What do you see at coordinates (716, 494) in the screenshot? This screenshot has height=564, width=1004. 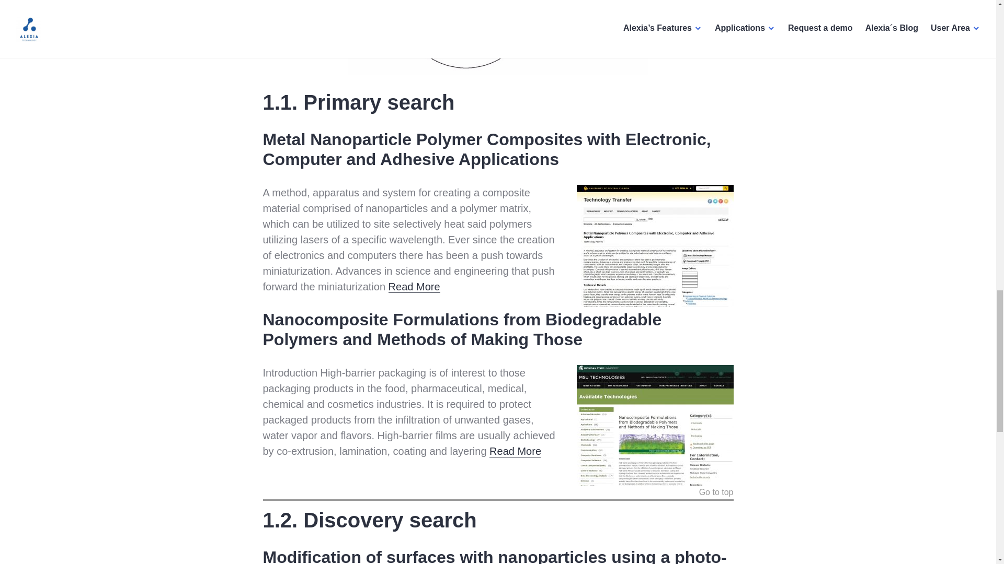 I see `Go to top` at bounding box center [716, 494].